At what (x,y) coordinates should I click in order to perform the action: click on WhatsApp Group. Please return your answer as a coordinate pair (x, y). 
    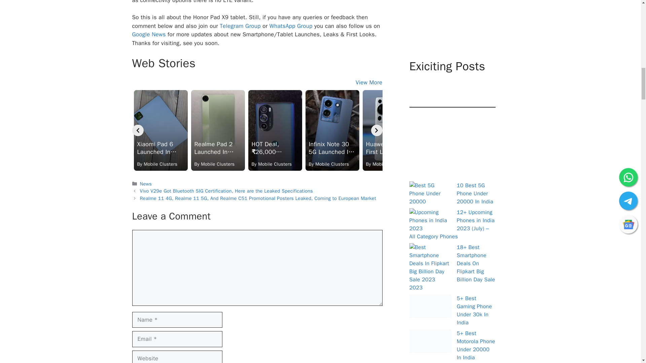
    Looking at the image, I should click on (291, 26).